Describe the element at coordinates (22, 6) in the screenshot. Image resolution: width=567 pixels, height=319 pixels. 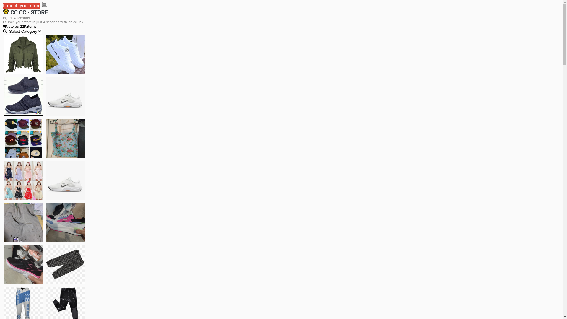
I see `Launch your store` at that location.